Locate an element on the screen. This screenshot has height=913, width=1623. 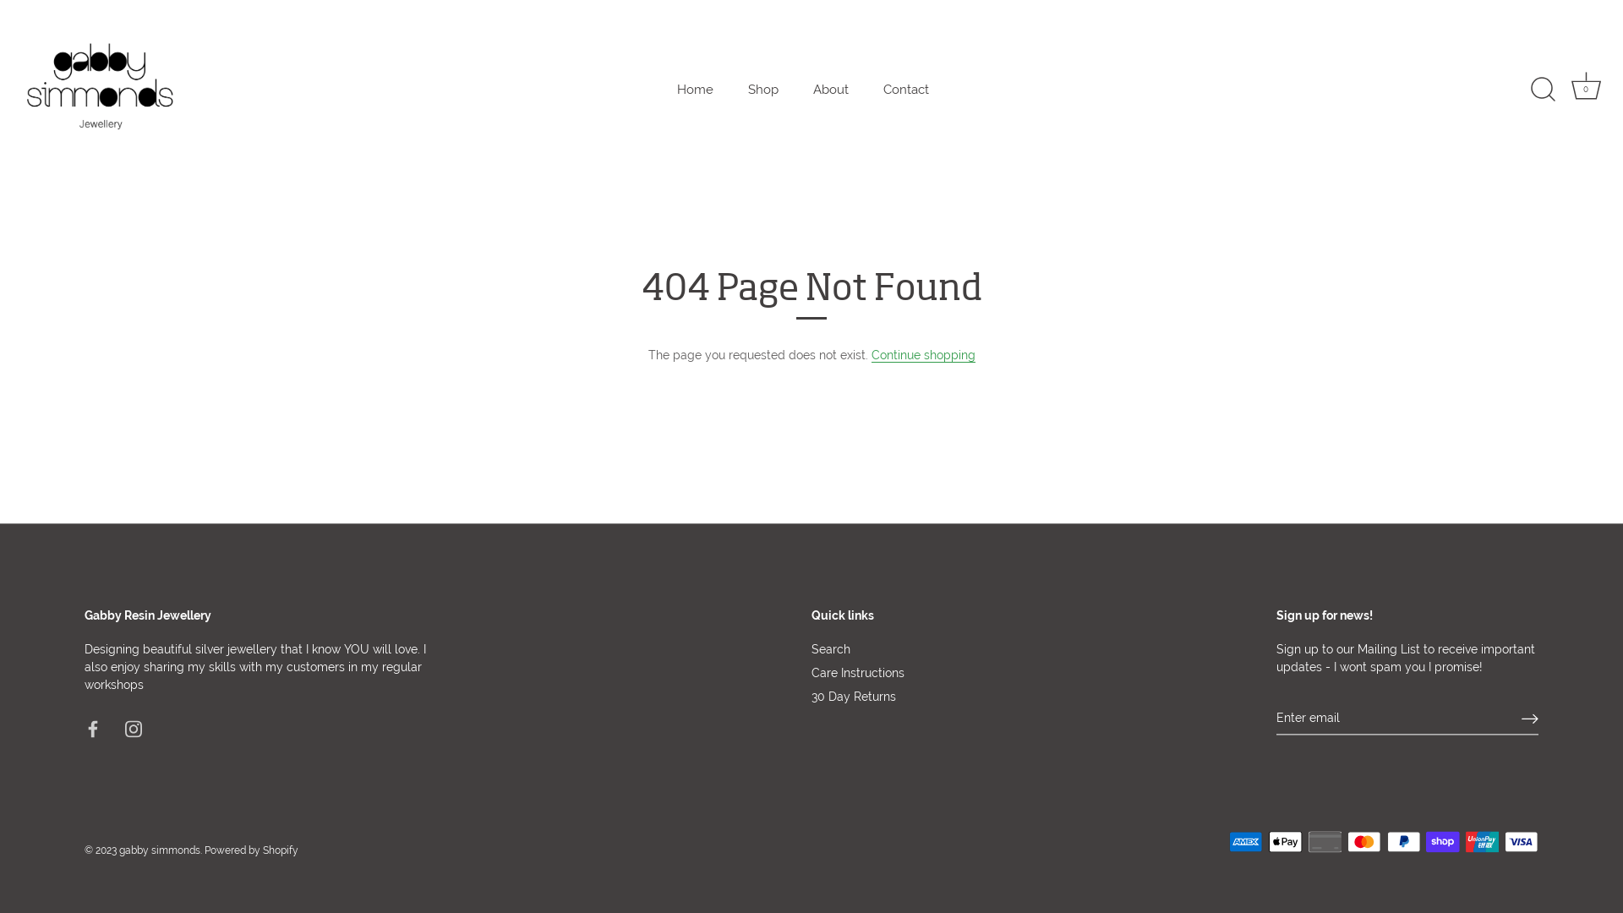
30 Day Returns is located at coordinates (854, 697).